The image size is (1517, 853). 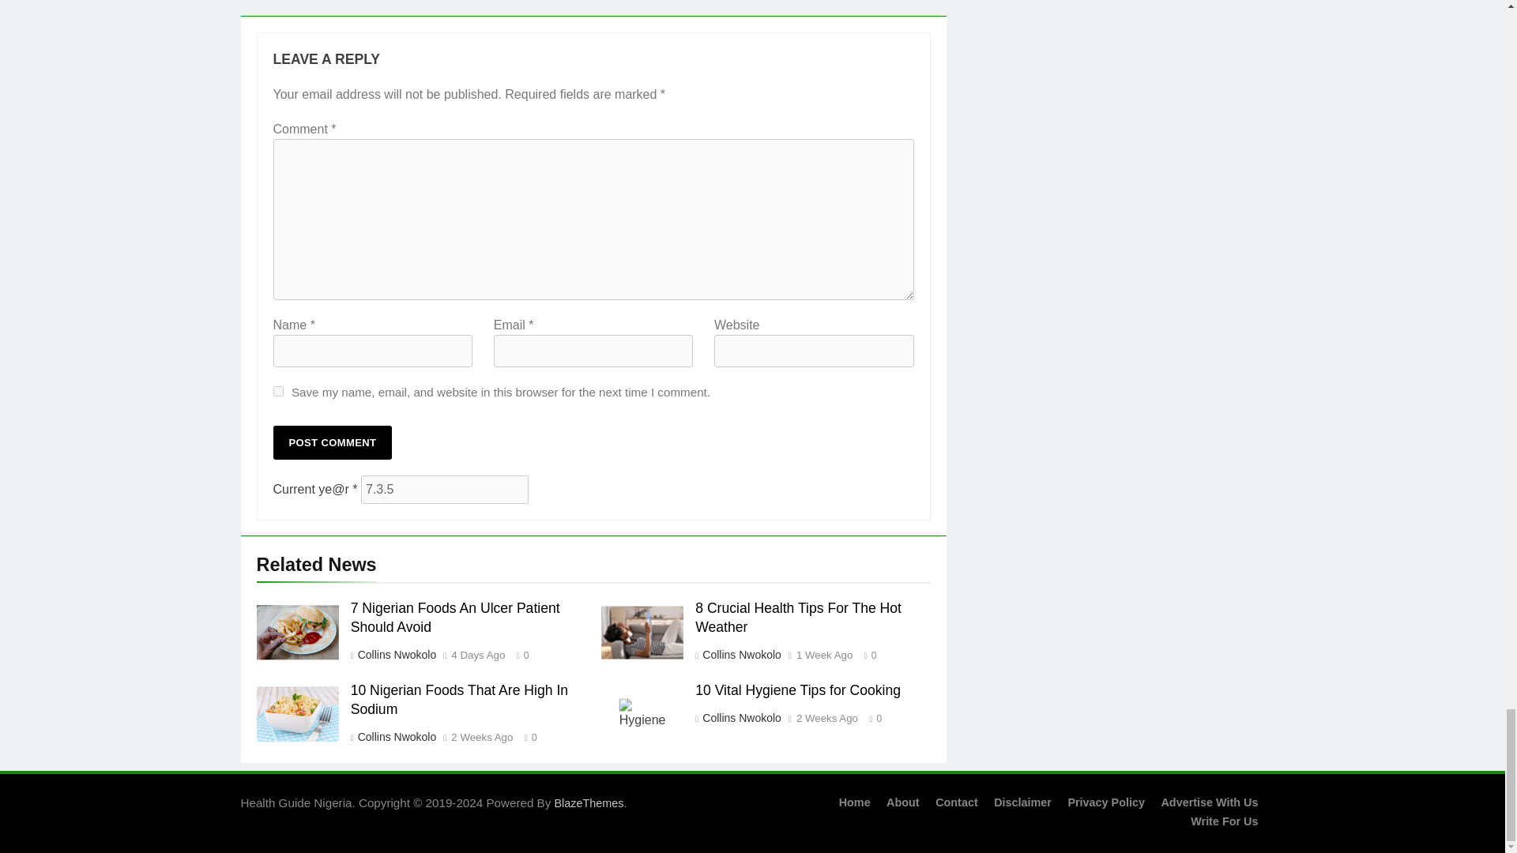 What do you see at coordinates (278, 392) in the screenshot?
I see `yes` at bounding box center [278, 392].